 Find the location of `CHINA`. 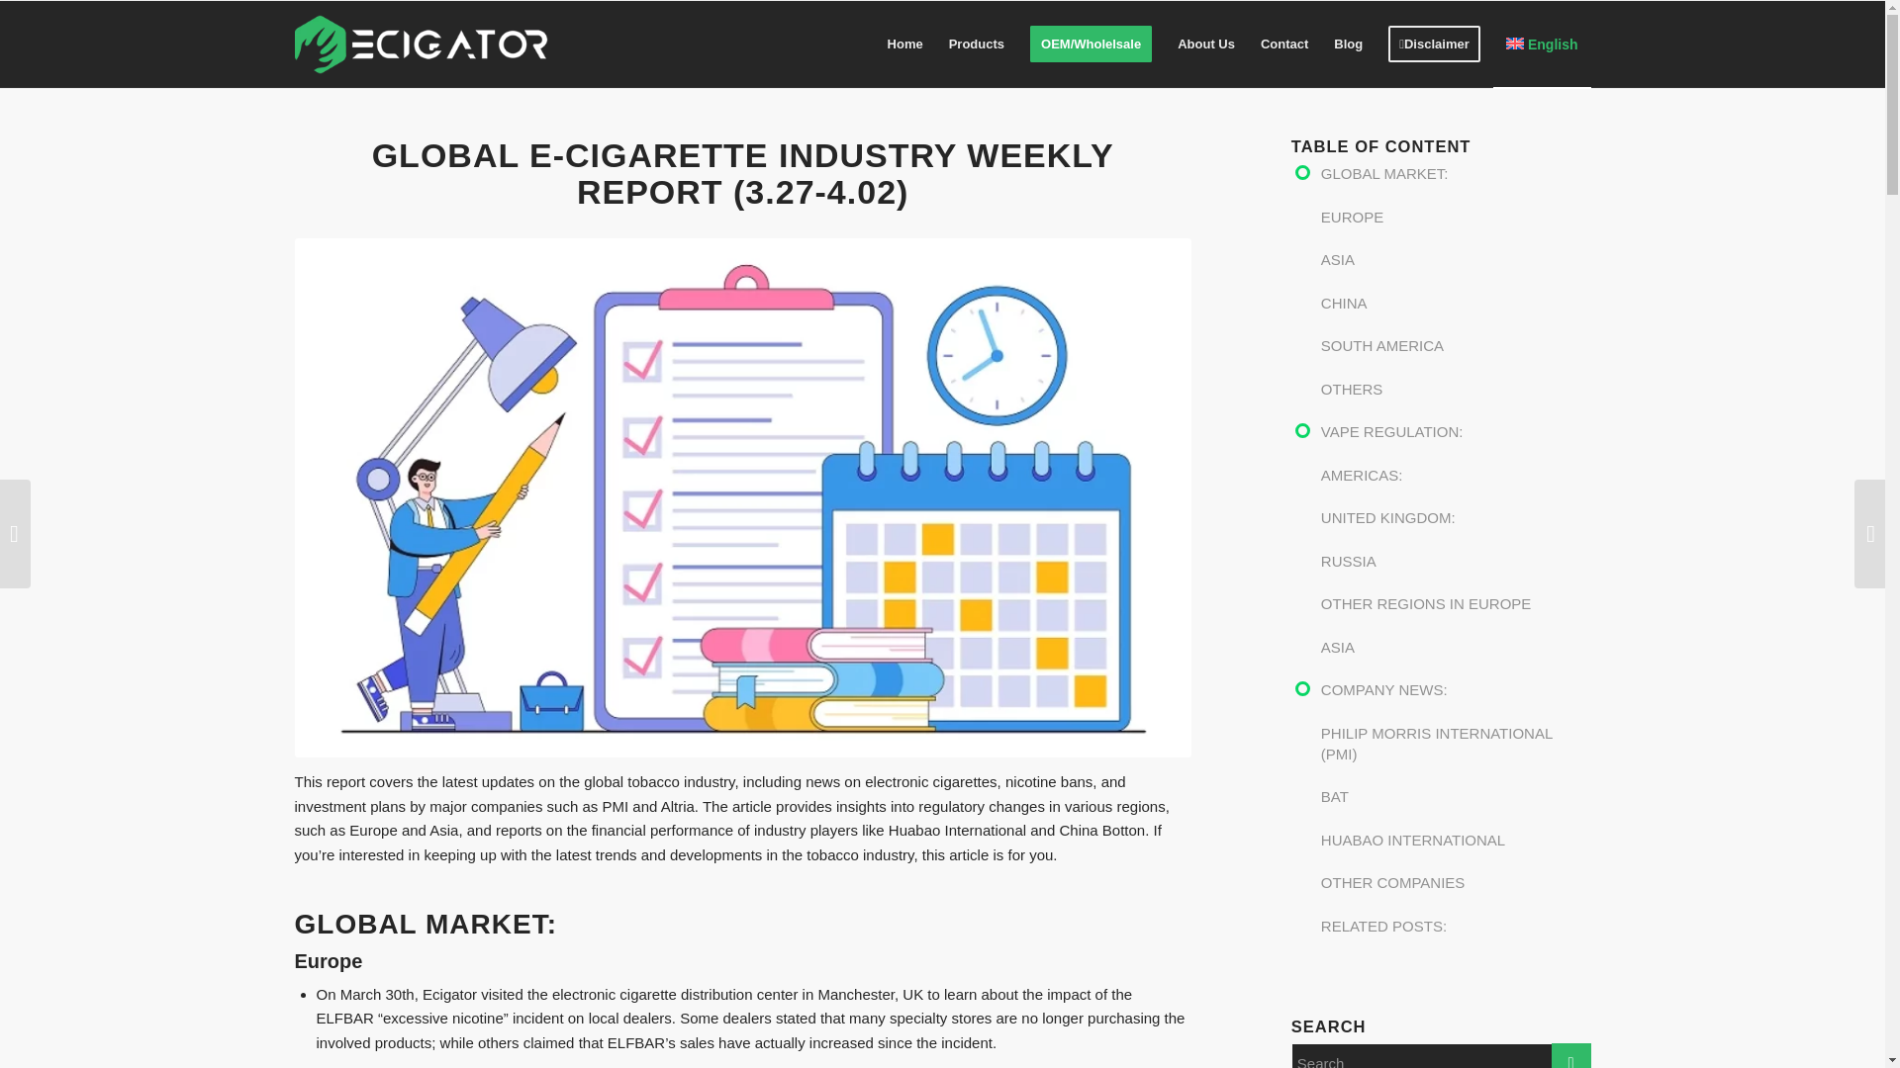

CHINA is located at coordinates (1456, 314).